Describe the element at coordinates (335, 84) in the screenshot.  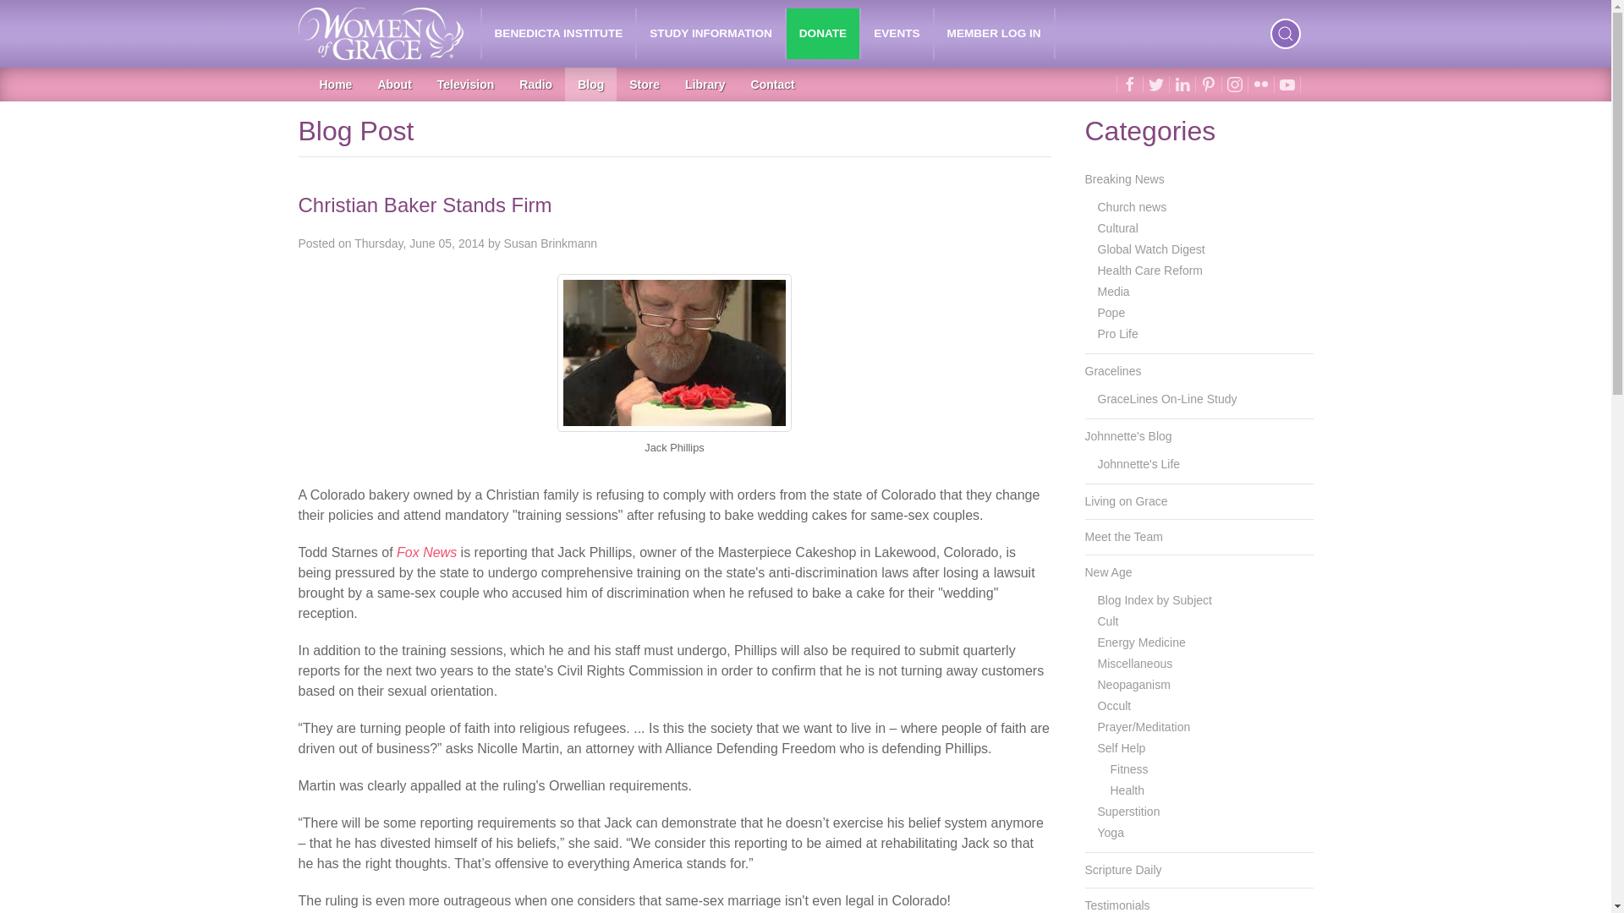
I see `Home` at that location.